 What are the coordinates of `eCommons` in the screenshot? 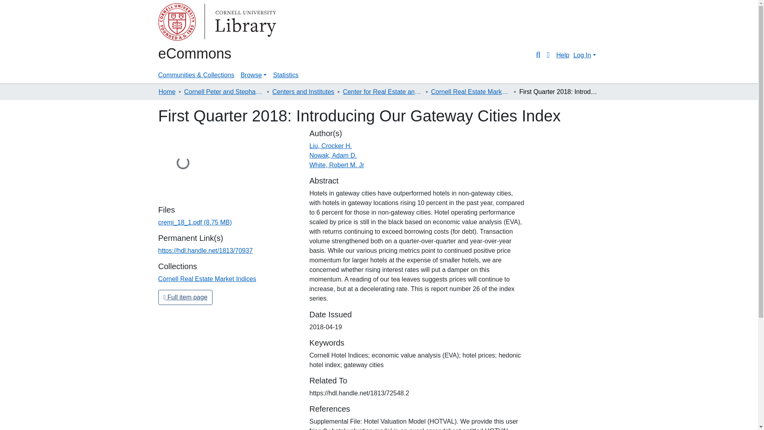 It's located at (195, 53).